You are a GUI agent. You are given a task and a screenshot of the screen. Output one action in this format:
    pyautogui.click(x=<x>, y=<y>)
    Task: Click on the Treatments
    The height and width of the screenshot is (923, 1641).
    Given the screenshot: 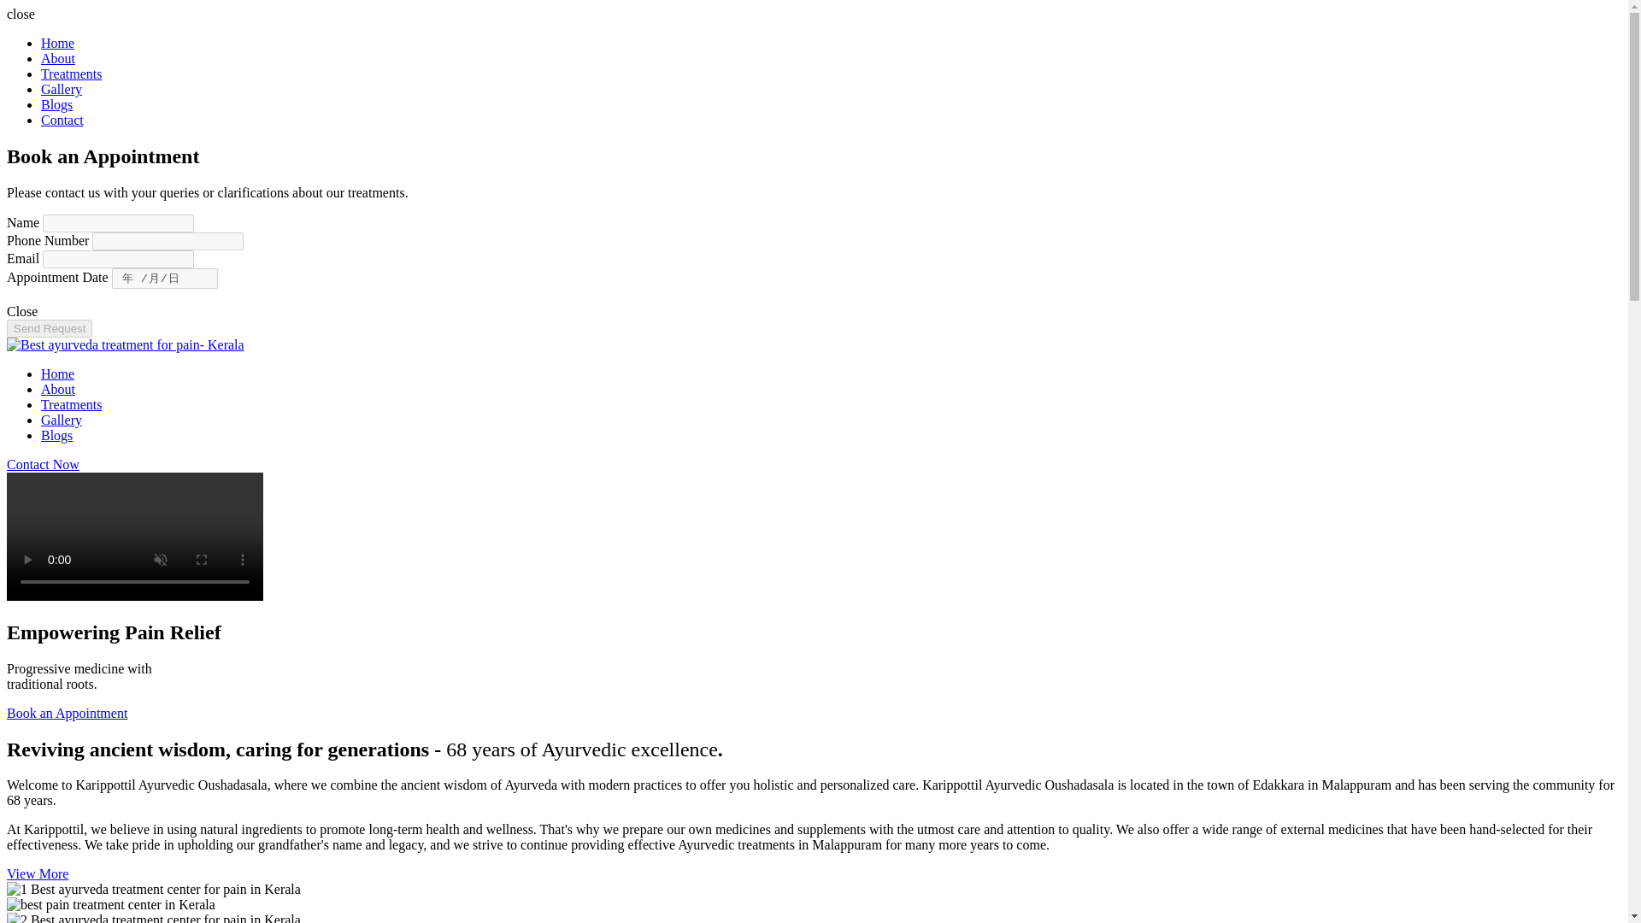 What is the action you would take?
    pyautogui.click(x=72, y=404)
    